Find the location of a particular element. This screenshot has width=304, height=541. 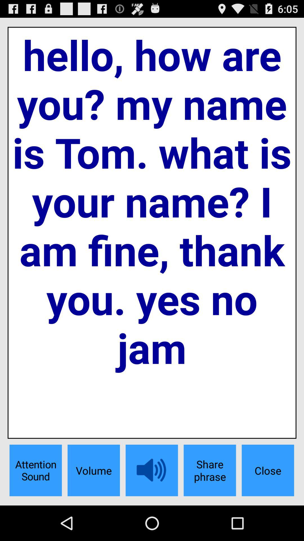

jump to the close icon is located at coordinates (268, 470).